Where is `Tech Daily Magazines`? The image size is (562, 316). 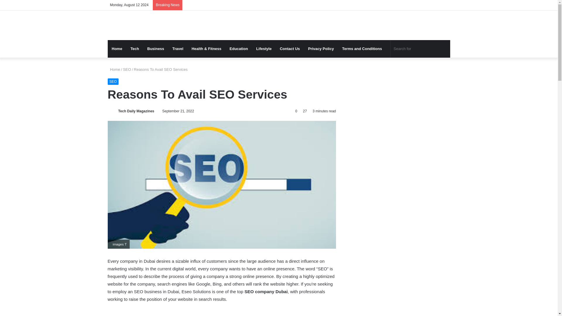 Tech Daily Magazines is located at coordinates (136, 111).